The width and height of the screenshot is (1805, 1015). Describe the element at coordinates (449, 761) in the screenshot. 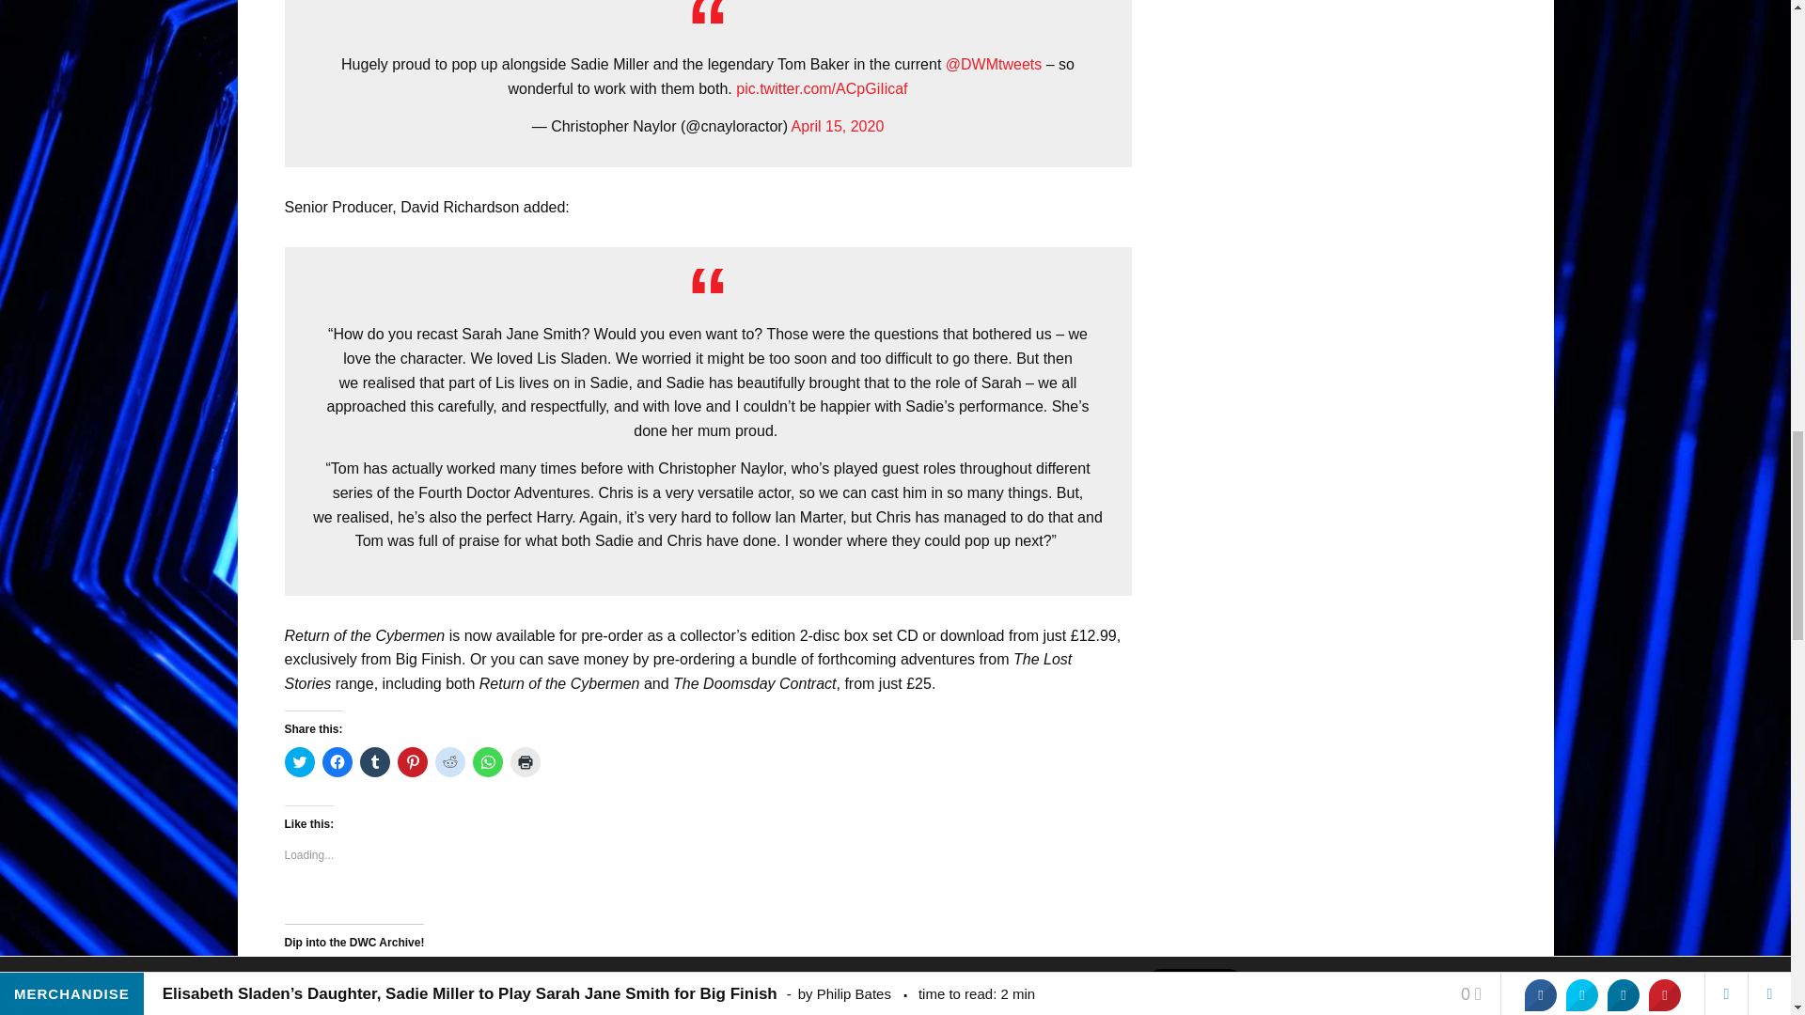

I see `Click to share on Reddit` at that location.